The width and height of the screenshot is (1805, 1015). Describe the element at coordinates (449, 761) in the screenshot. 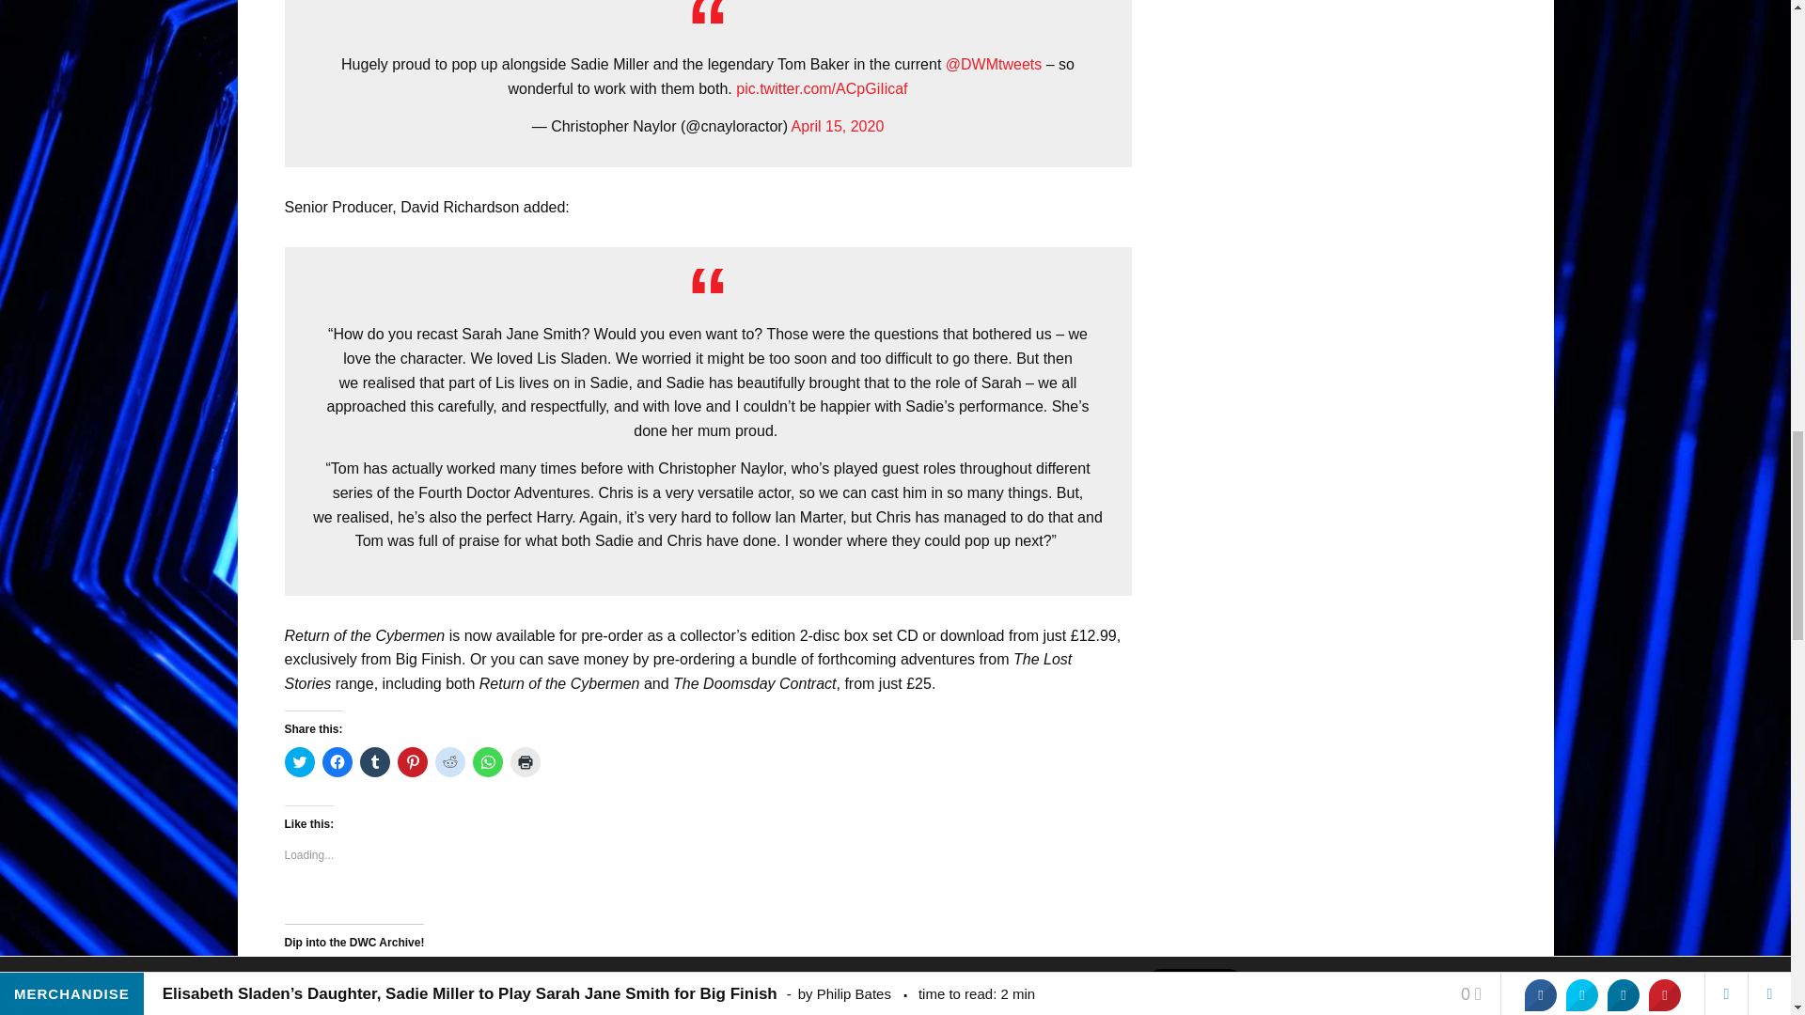

I see `Click to share on Reddit` at that location.